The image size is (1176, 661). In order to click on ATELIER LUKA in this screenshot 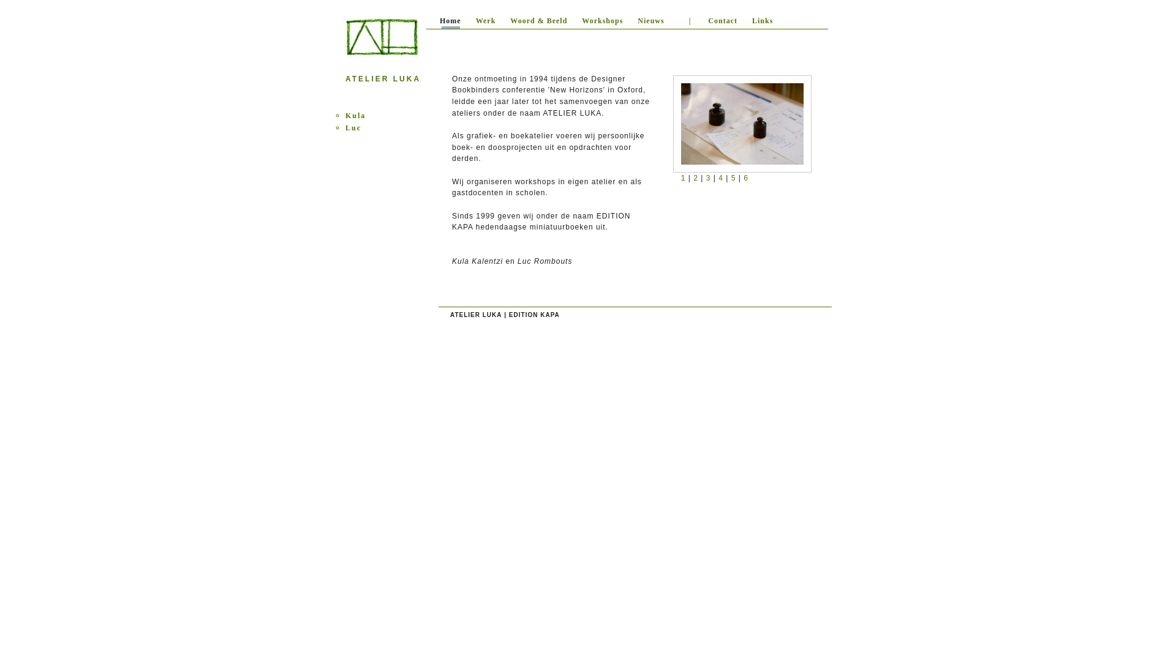, I will do `click(477, 315)`.